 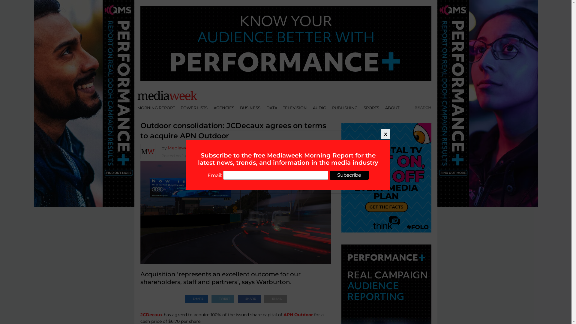 I want to click on Mediaweek, so click(x=180, y=148).